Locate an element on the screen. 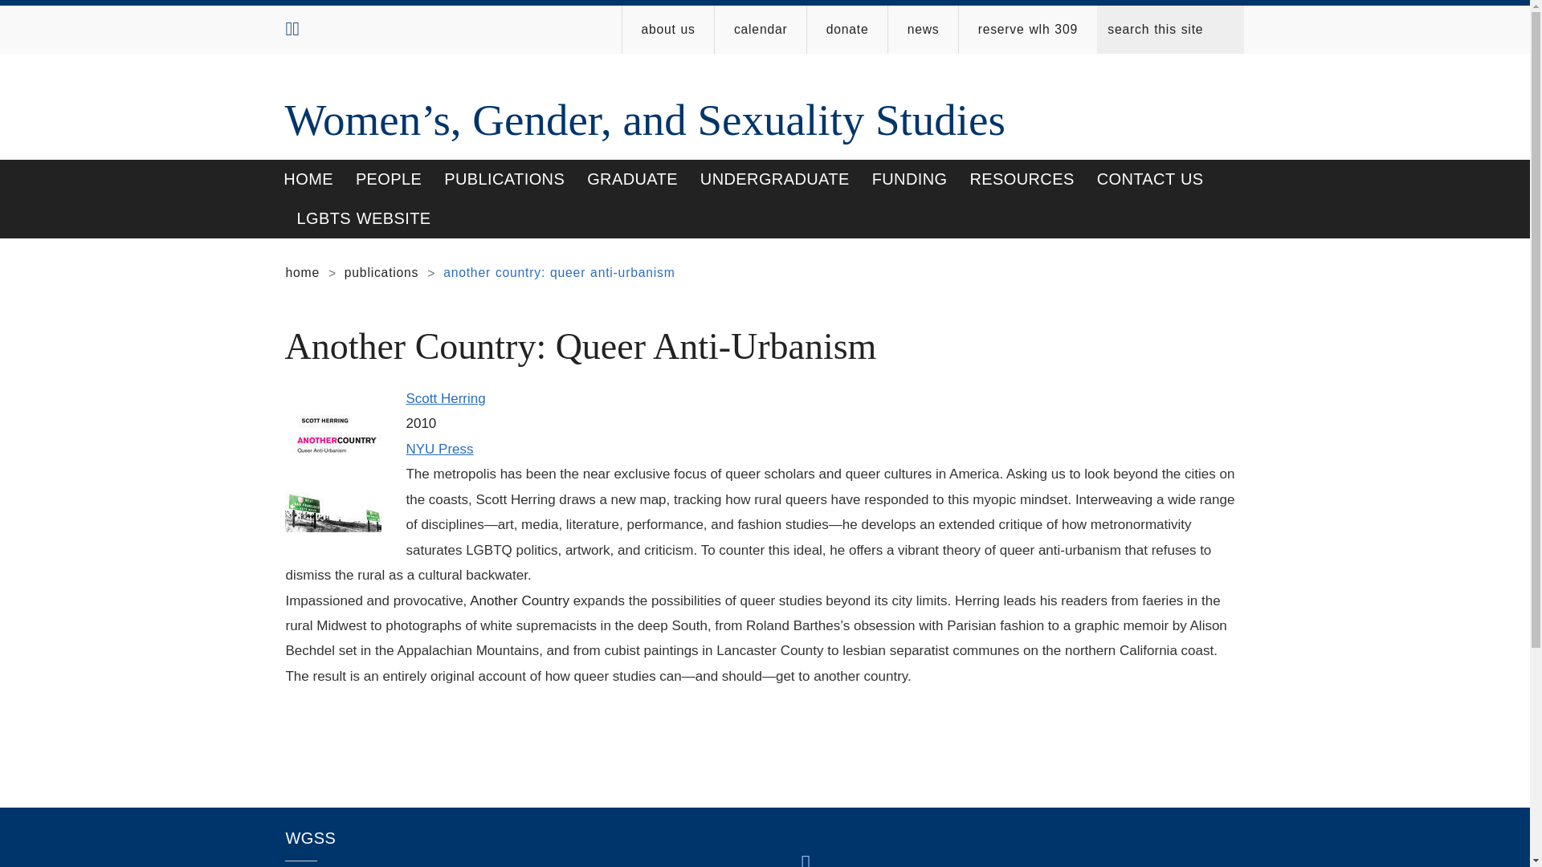 The image size is (1542, 867). Skip to main content is located at coordinates (620, 4).